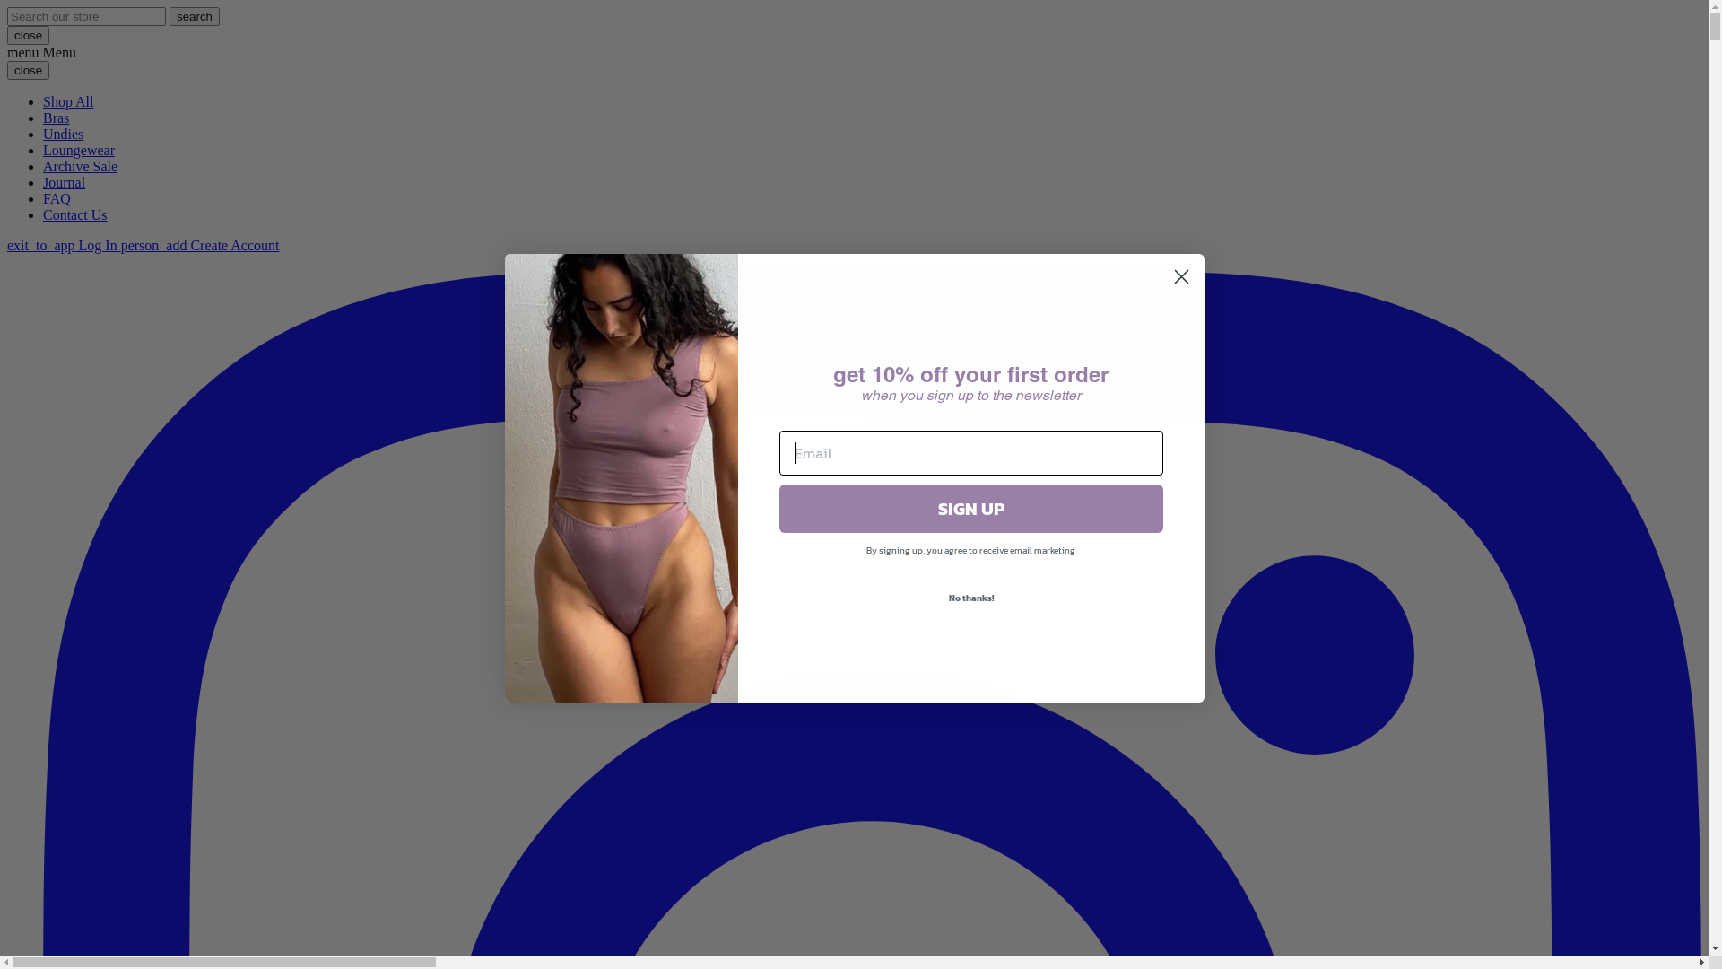  I want to click on Shop All, so click(68, 102).